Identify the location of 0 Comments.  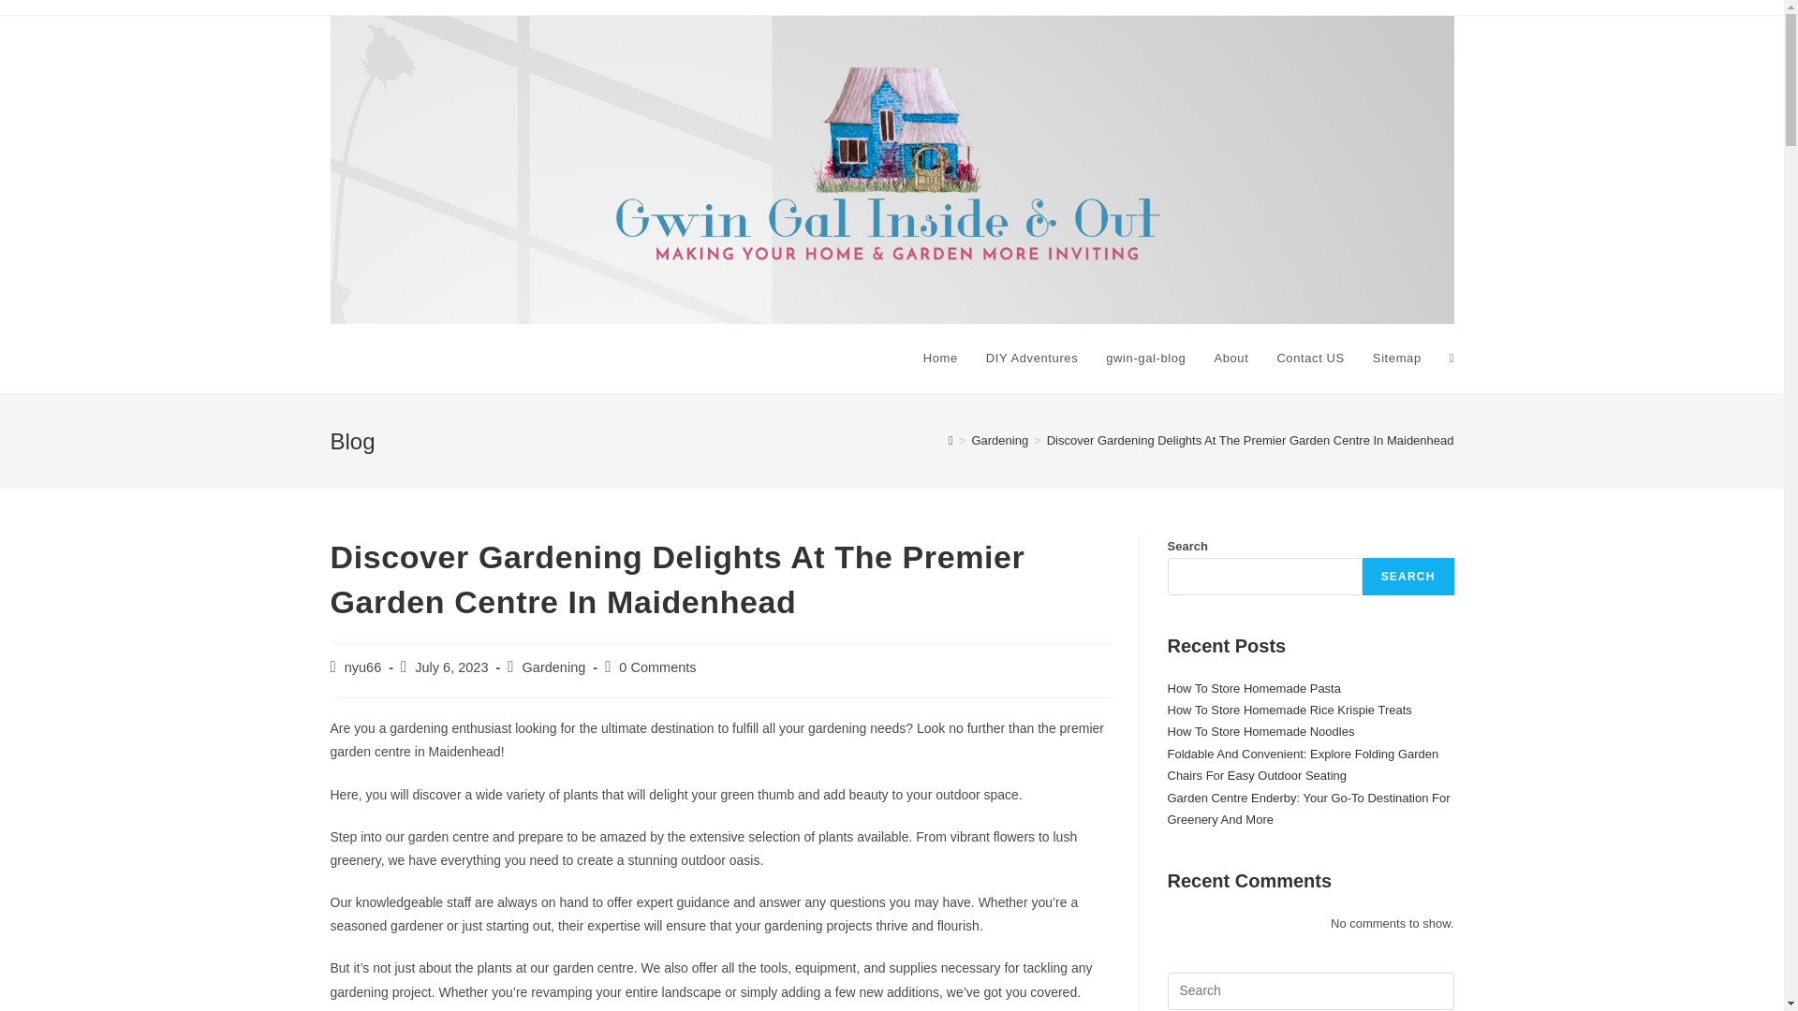
(657, 667).